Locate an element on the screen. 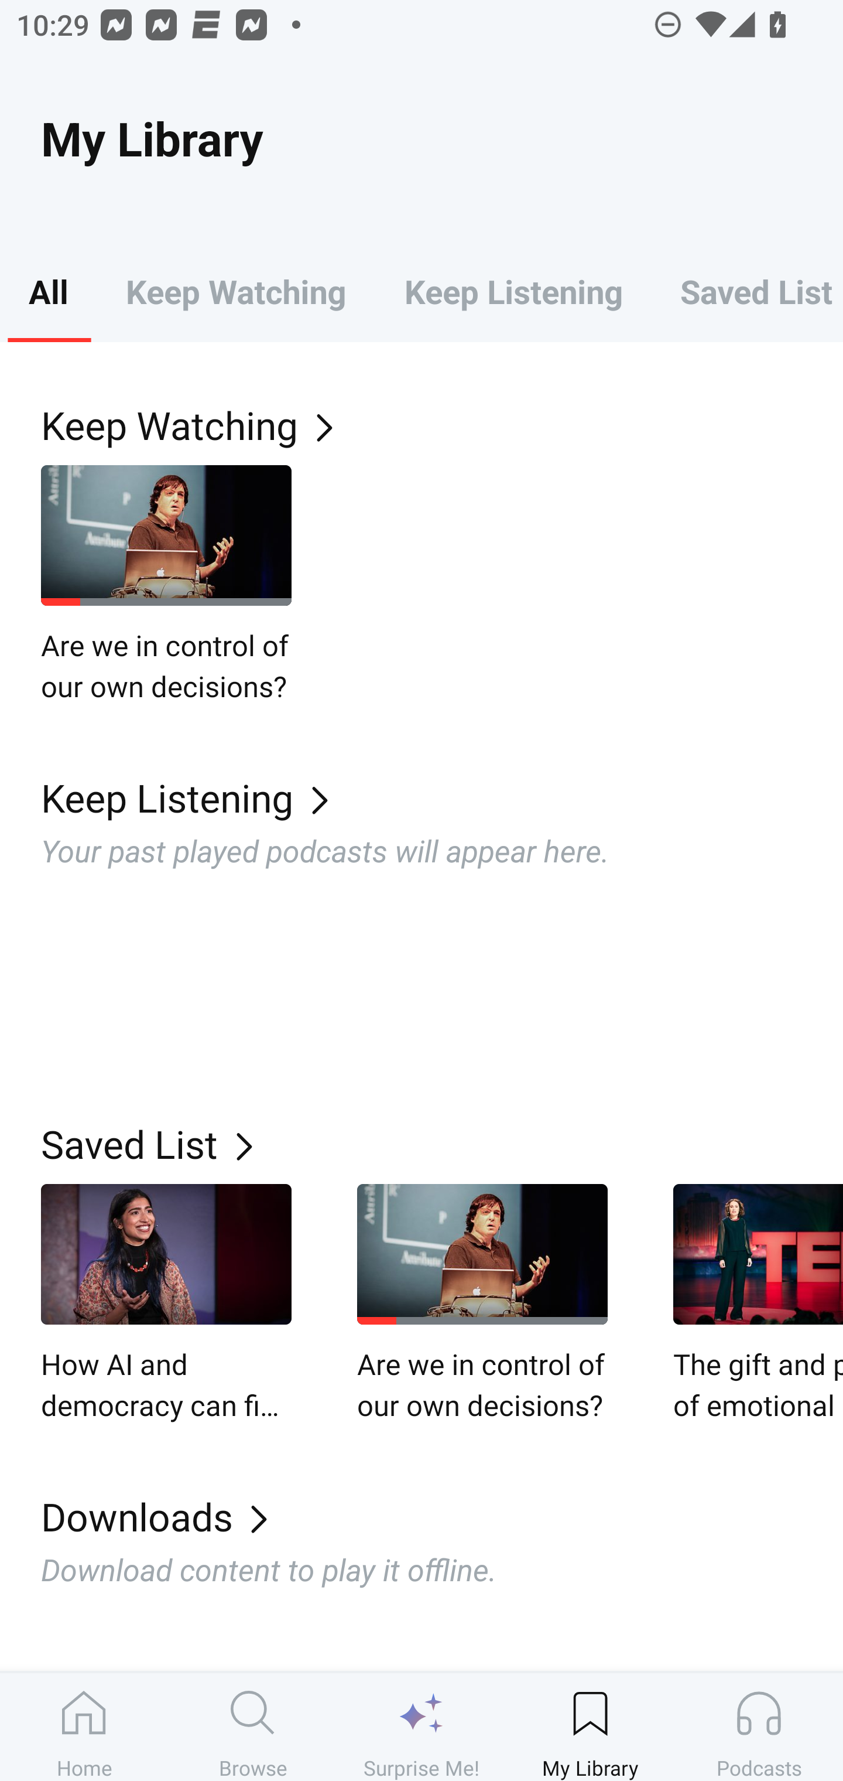 This screenshot has width=843, height=1781. Are we in control of our own decisions? is located at coordinates (166, 585).